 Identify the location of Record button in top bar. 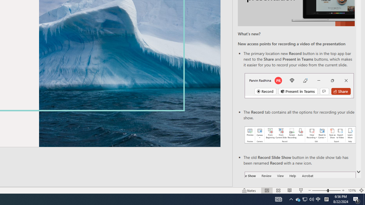
(299, 85).